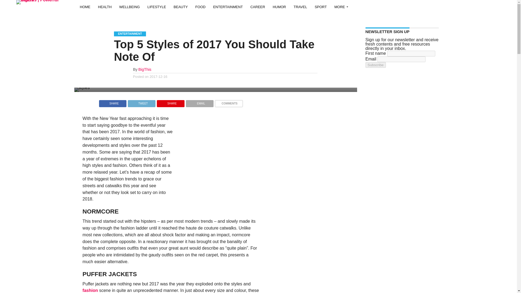  What do you see at coordinates (113, 102) in the screenshot?
I see `SHARE` at bounding box center [113, 102].